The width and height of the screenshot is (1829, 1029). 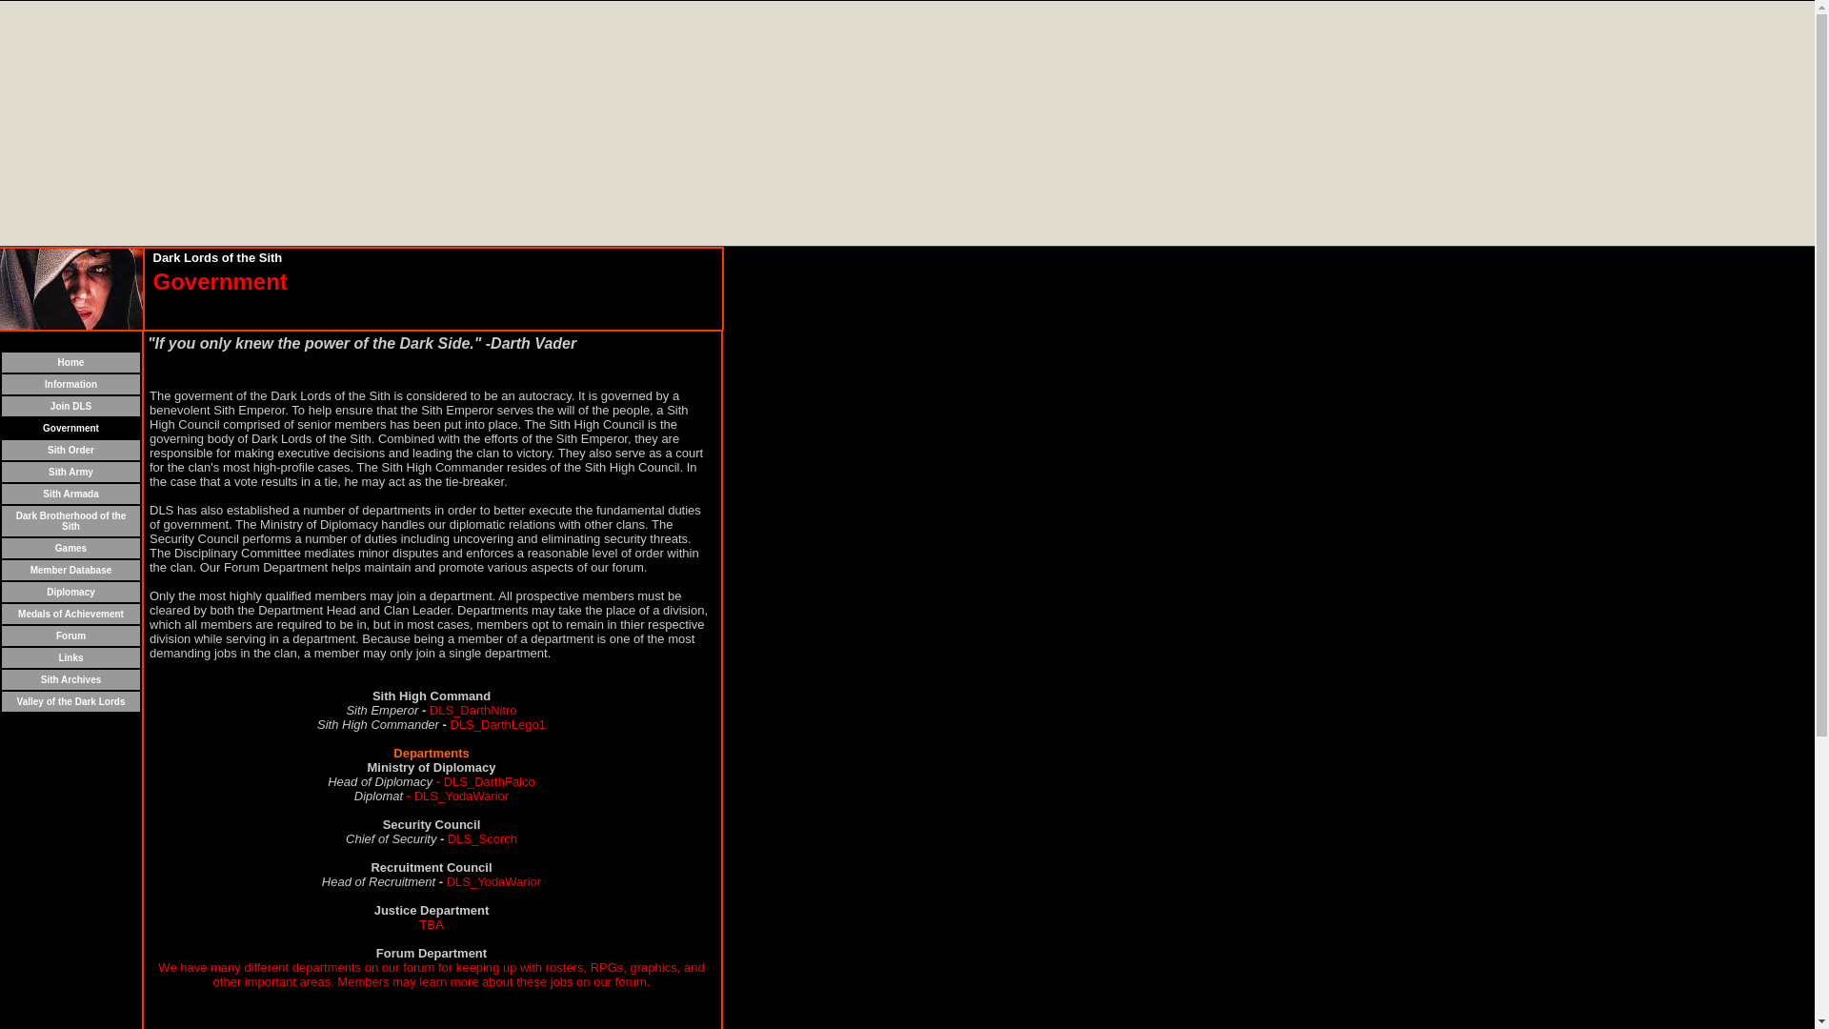 What do you see at coordinates (70, 656) in the screenshot?
I see `Links` at bounding box center [70, 656].